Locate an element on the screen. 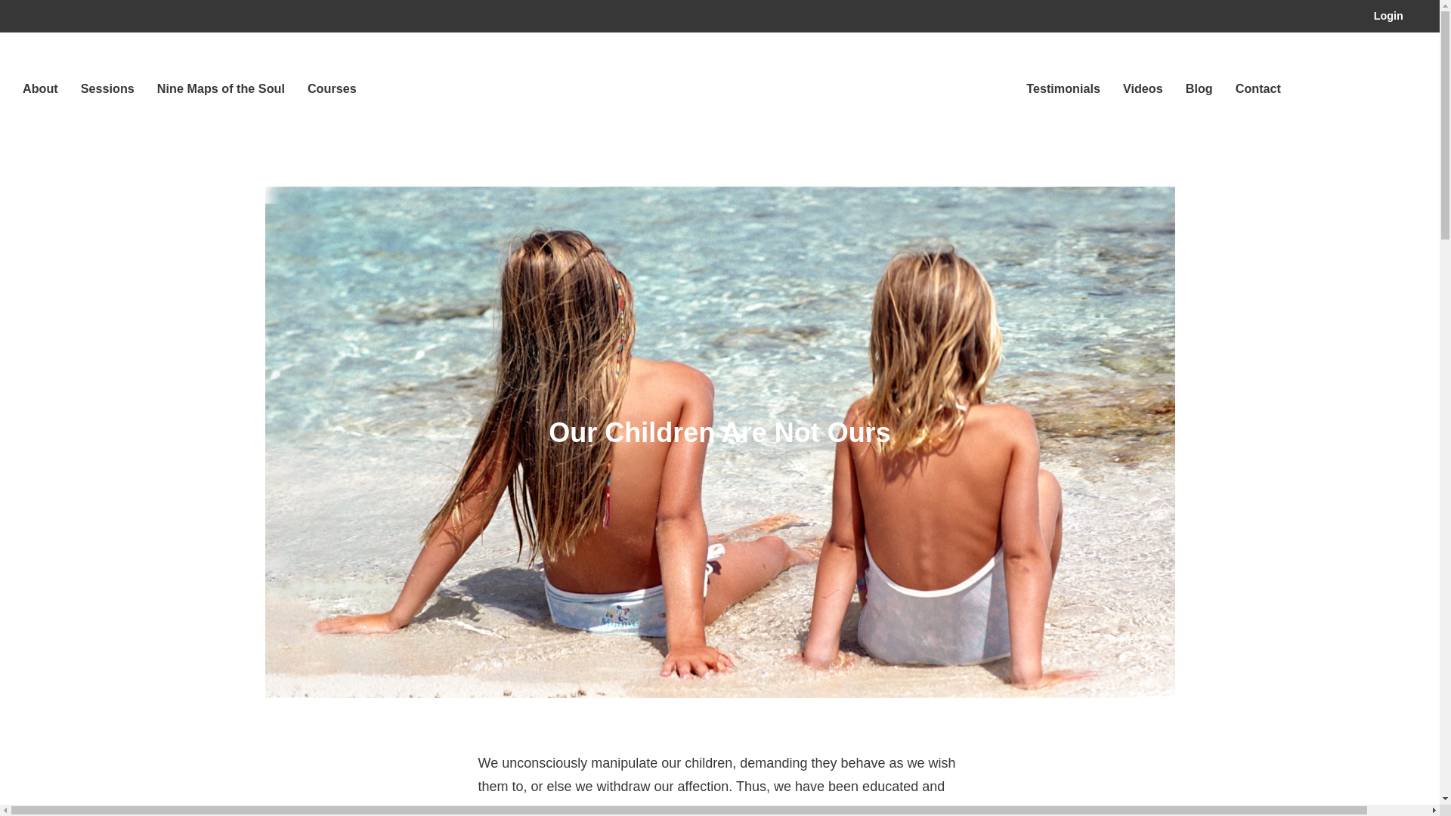  Contact is located at coordinates (1258, 88).